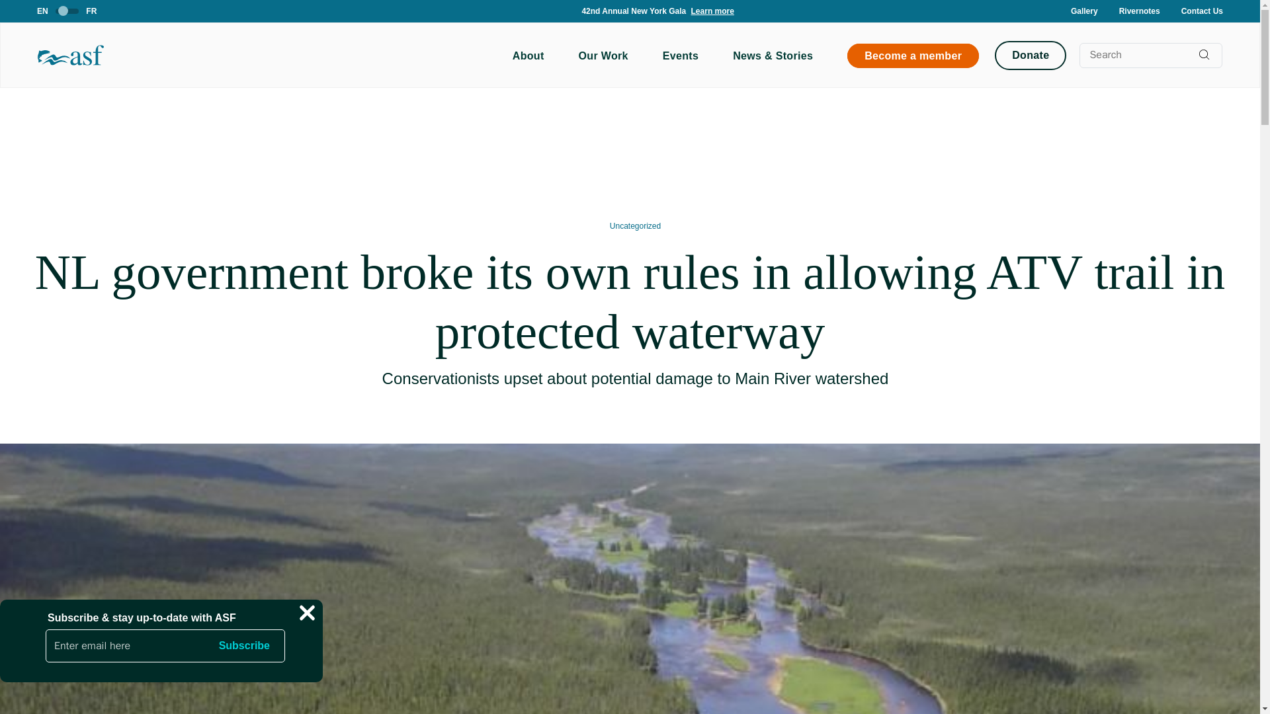  What do you see at coordinates (244, 645) in the screenshot?
I see `Subscribe` at bounding box center [244, 645].